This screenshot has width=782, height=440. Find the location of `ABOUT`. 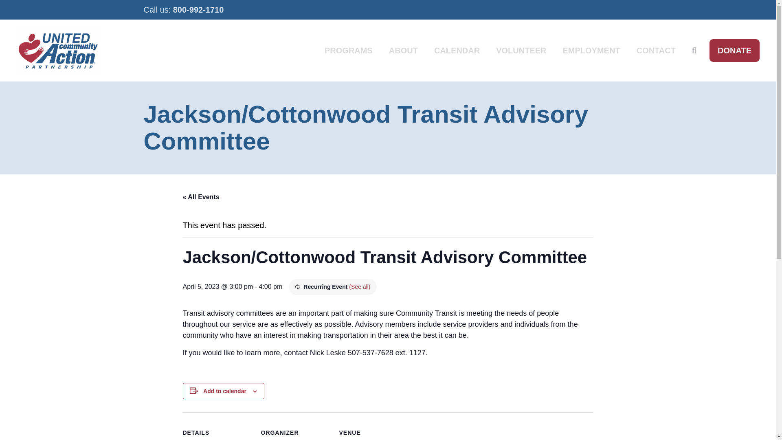

ABOUT is located at coordinates (403, 51).